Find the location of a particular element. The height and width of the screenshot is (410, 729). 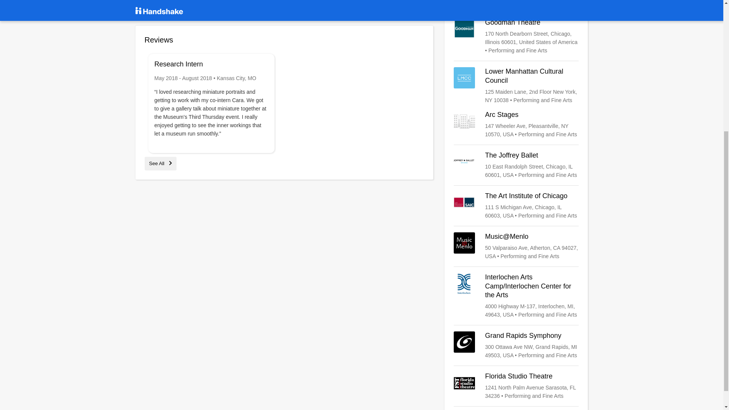

Ann Arbor Summer Festival is located at coordinates (516, 3).